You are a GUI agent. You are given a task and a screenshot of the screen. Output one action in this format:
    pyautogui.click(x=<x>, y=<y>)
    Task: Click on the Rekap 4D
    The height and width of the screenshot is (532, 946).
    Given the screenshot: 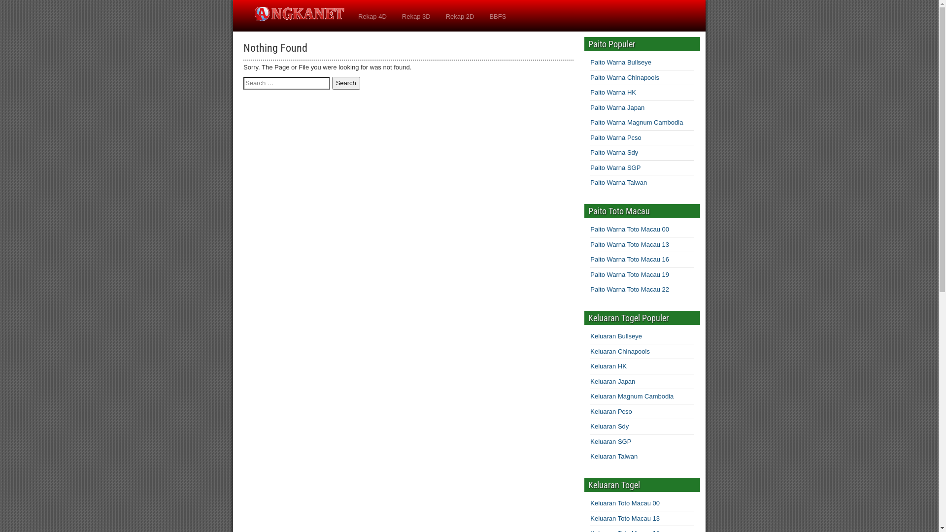 What is the action you would take?
    pyautogui.click(x=372, y=17)
    